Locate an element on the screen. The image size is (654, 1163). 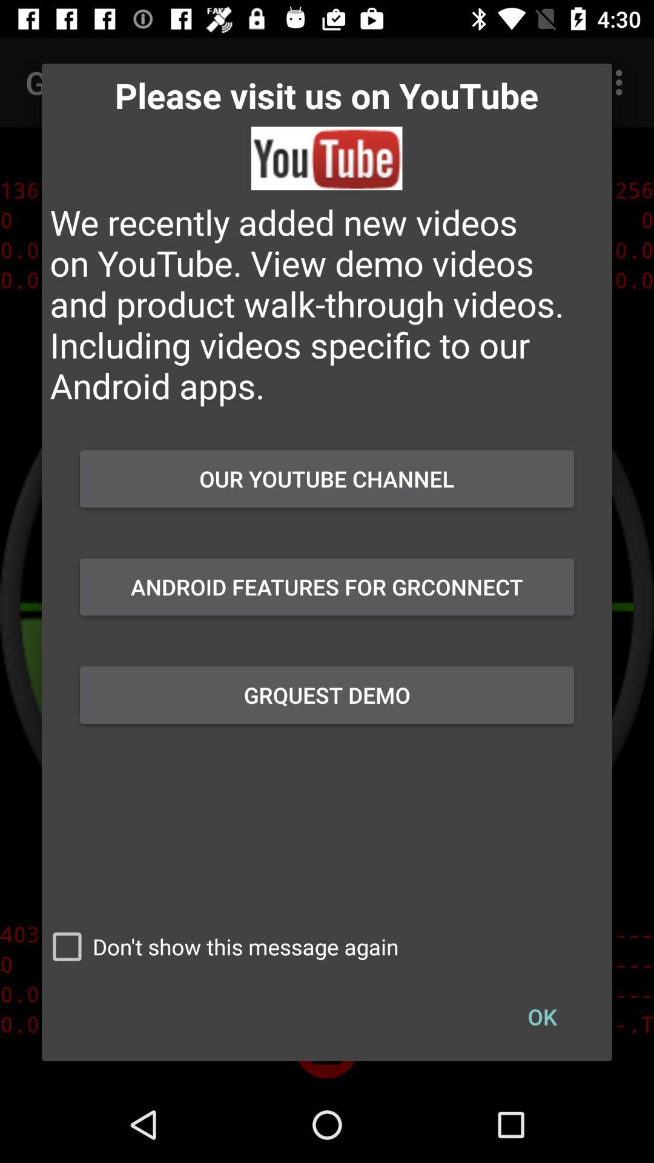
press the icon at the bottom is located at coordinates (220, 947).